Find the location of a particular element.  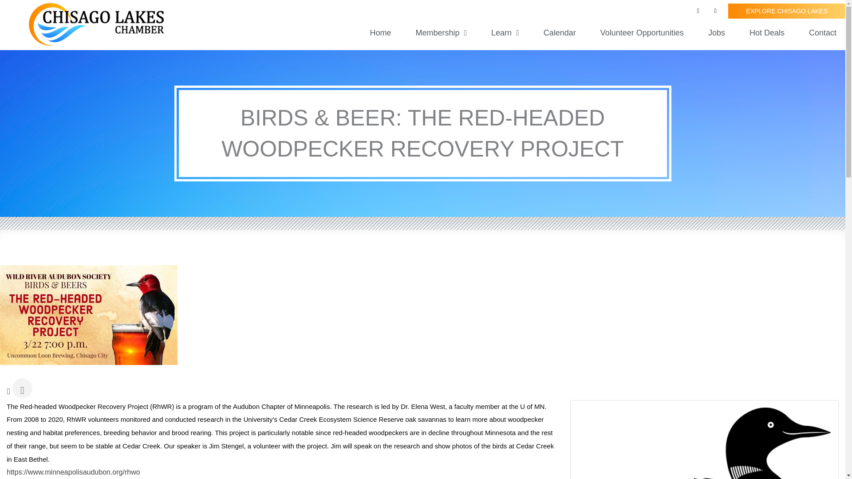

Jobs is located at coordinates (716, 33).